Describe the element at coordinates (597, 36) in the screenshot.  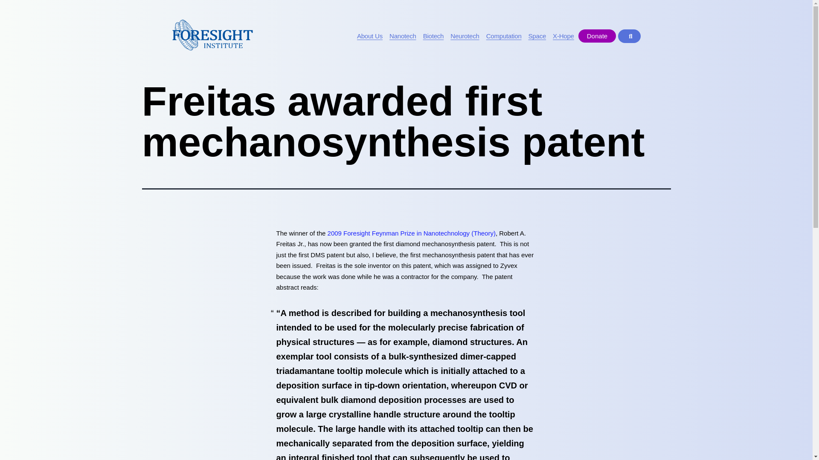
I see `Donate` at that location.